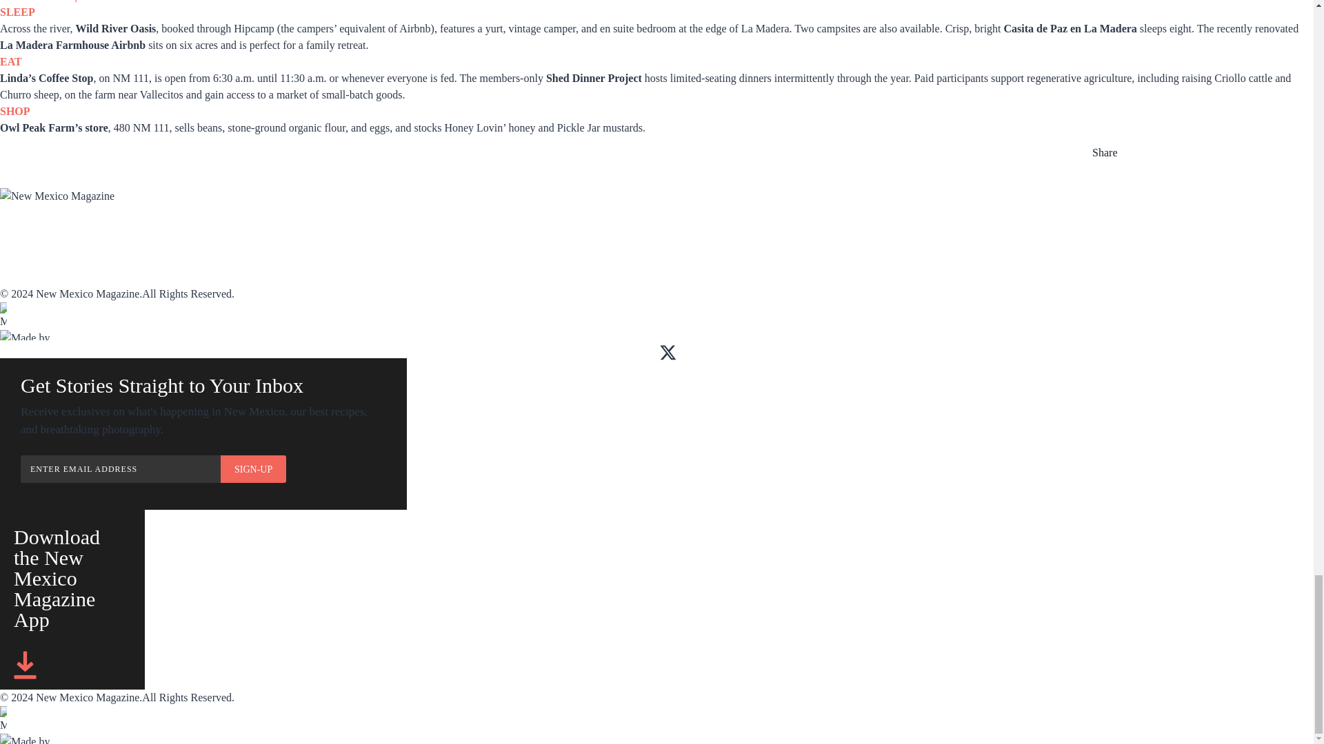 This screenshot has height=744, width=1324. I want to click on About Us, so click(23, 261).